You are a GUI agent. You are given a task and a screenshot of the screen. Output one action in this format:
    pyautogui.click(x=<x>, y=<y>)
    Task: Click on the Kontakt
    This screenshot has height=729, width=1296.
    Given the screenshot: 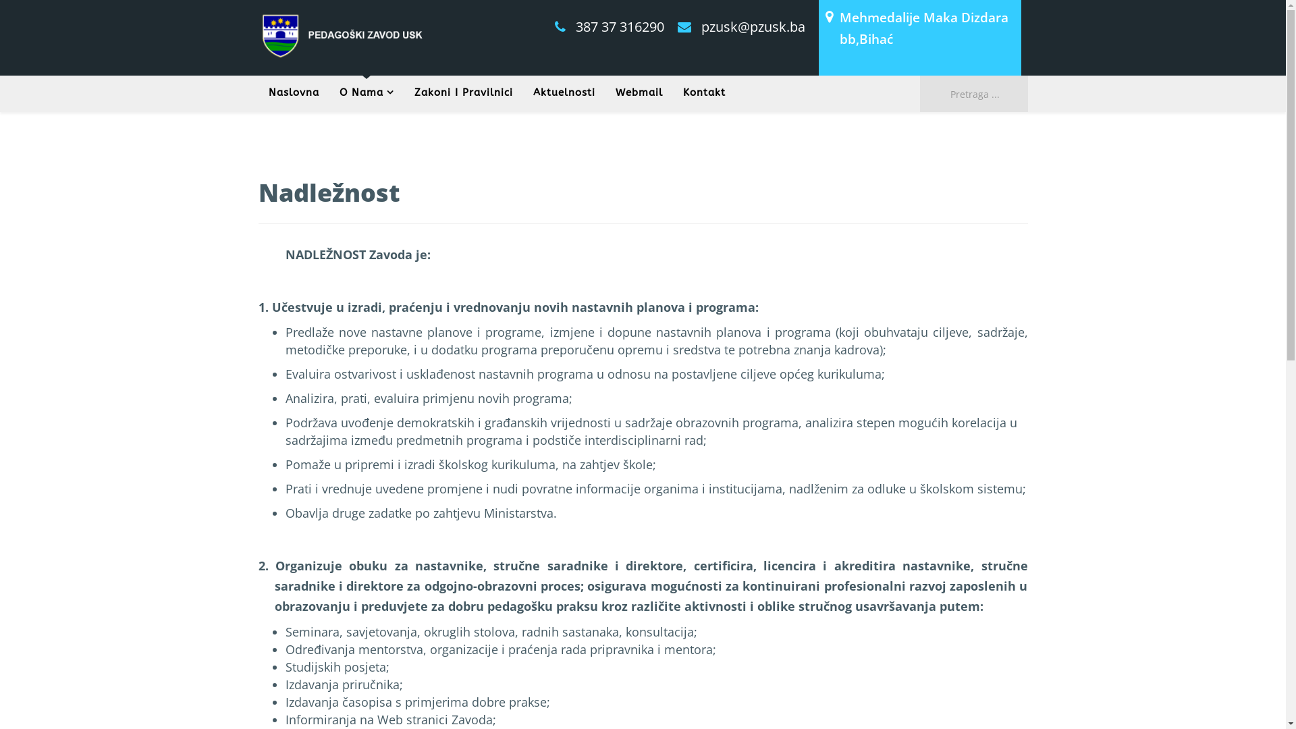 What is the action you would take?
    pyautogui.click(x=703, y=92)
    